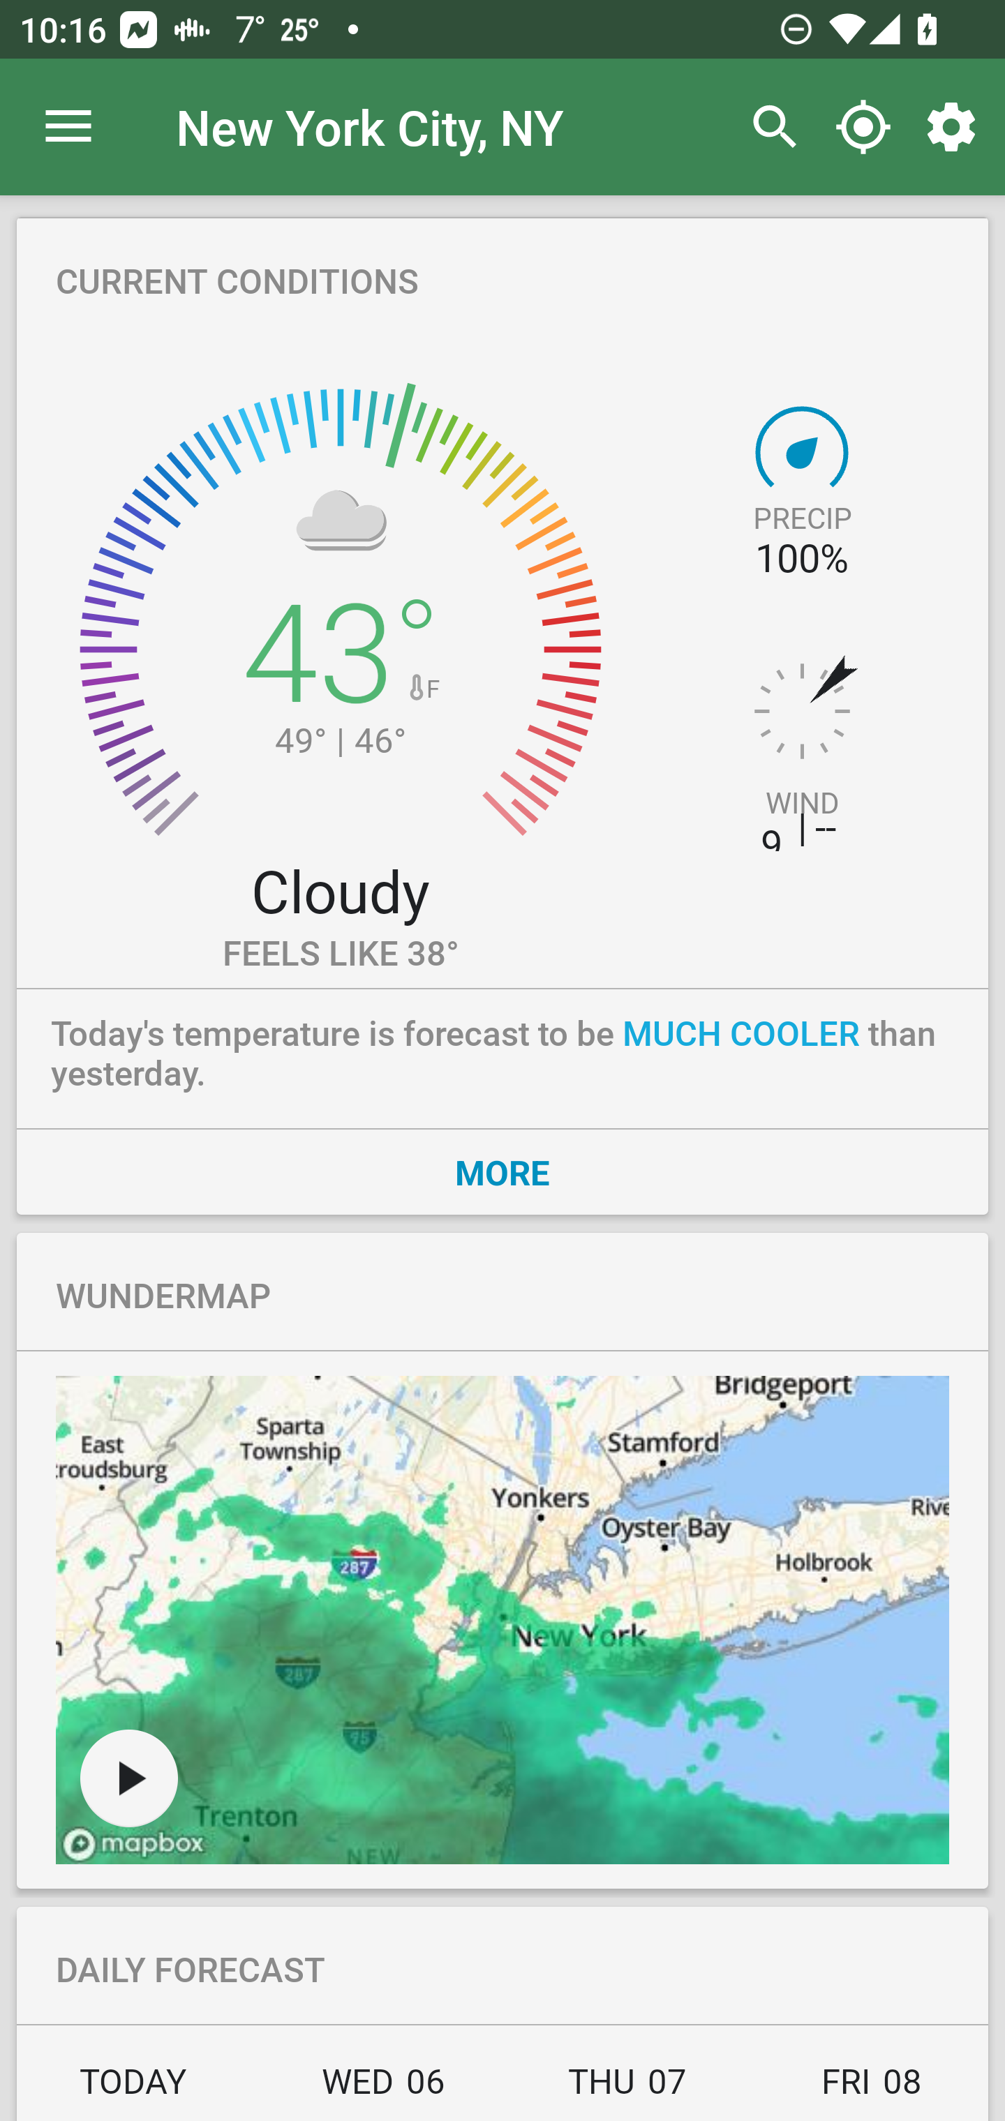 Image resolution: width=1005 pixels, height=2121 pixels. I want to click on MORE, so click(502, 1171).